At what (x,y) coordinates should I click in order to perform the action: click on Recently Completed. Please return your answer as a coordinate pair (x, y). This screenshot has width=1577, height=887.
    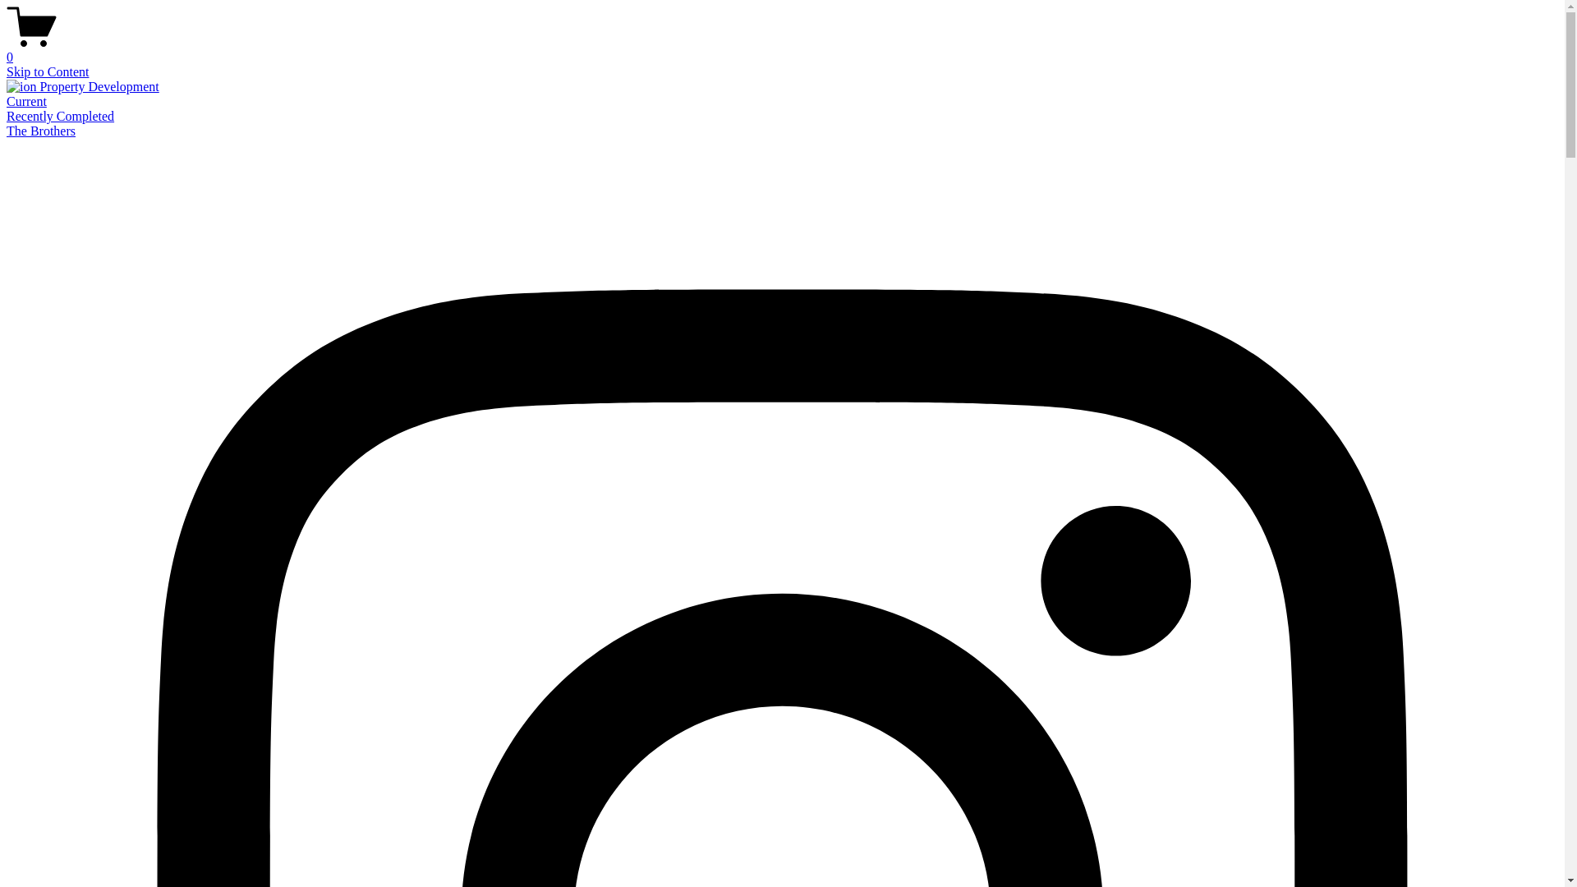
    Looking at the image, I should click on (61, 117).